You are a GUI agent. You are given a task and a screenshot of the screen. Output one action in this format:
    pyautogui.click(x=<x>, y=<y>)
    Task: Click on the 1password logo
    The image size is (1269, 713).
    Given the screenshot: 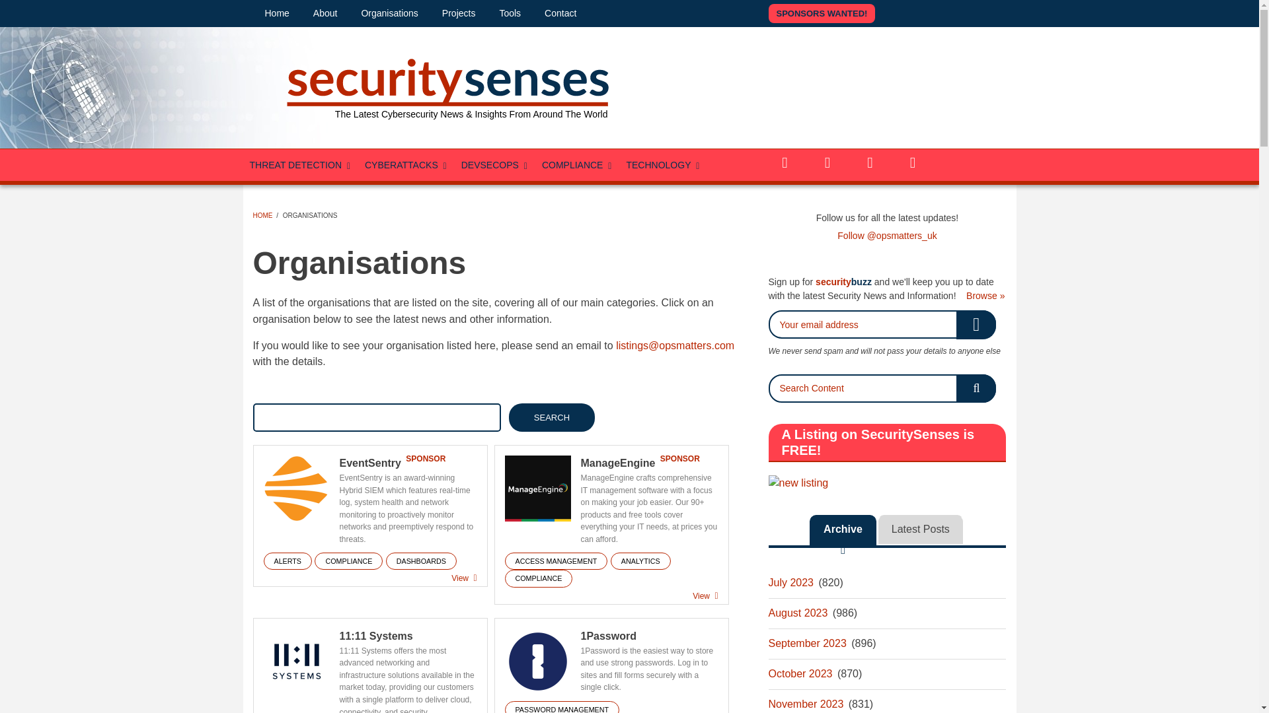 What is the action you would take?
    pyautogui.click(x=538, y=661)
    